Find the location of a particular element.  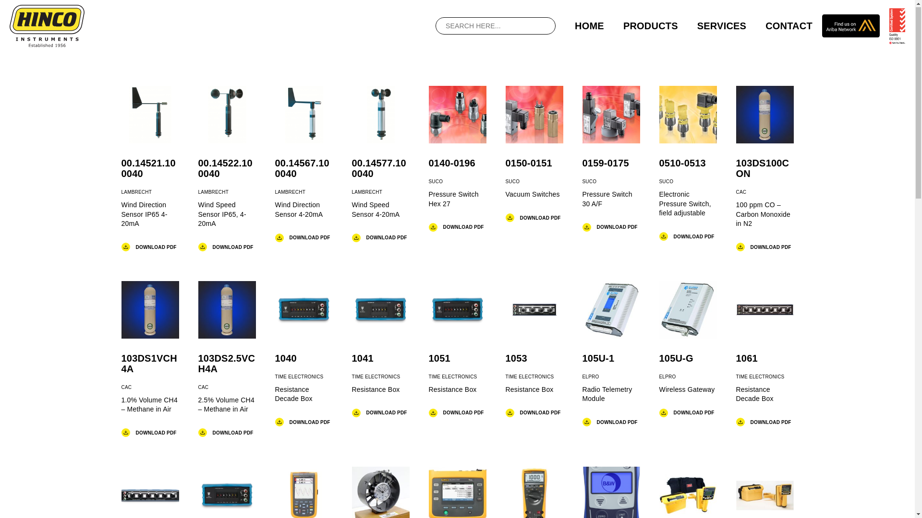

00.14521.100040
LAMBRECHT
Wind Direction Sensor IP65 4-20mA is located at coordinates (150, 169).